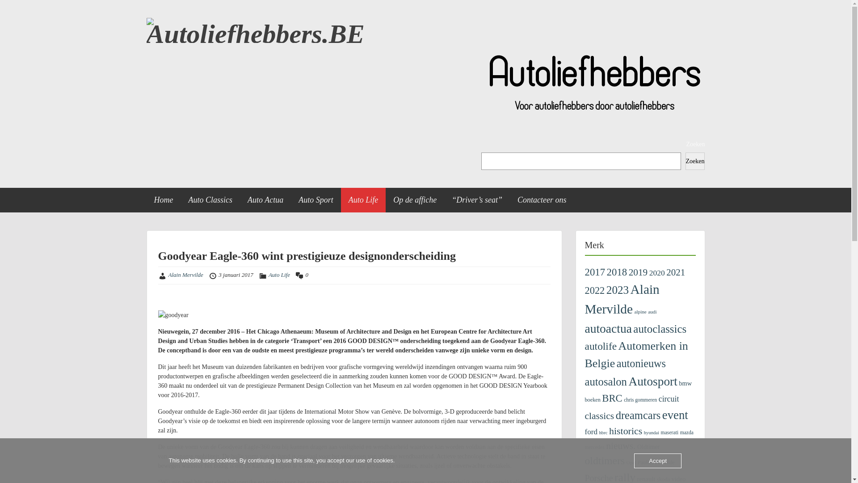 The image size is (858, 483). Describe the element at coordinates (631, 462) in the screenshot. I see `Opel` at that location.